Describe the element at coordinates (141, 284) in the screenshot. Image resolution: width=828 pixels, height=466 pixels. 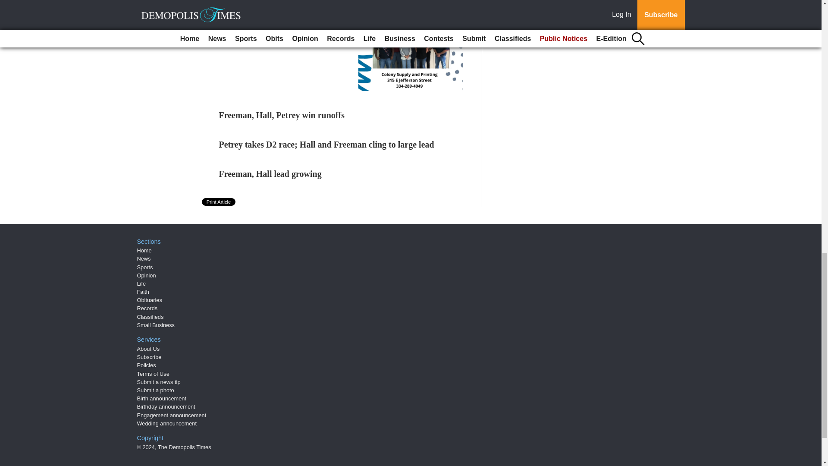
I see `Life` at that location.